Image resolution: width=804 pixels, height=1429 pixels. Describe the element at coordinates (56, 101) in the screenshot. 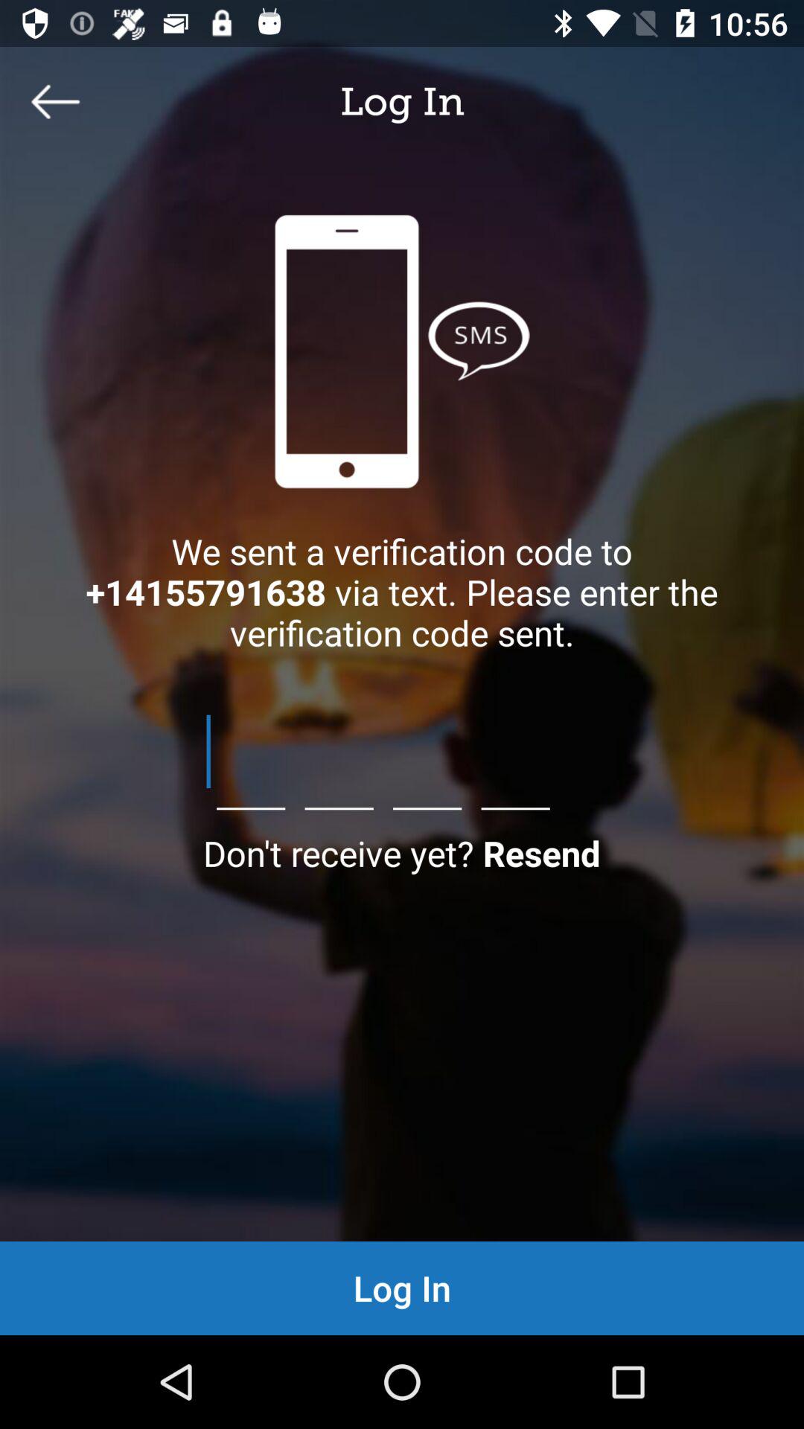

I see `go back` at that location.